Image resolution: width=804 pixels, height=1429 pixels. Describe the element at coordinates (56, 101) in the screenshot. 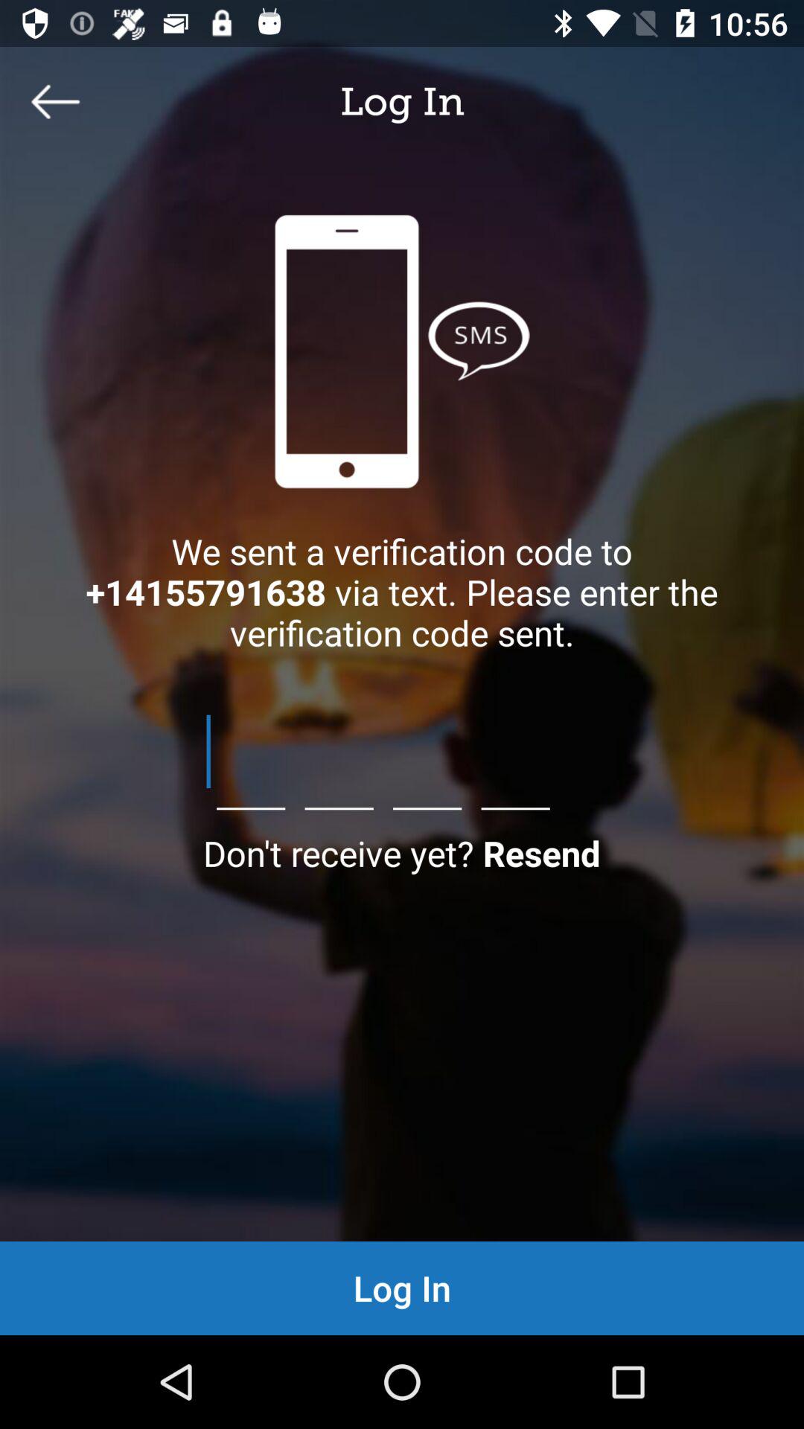

I see `go back` at that location.